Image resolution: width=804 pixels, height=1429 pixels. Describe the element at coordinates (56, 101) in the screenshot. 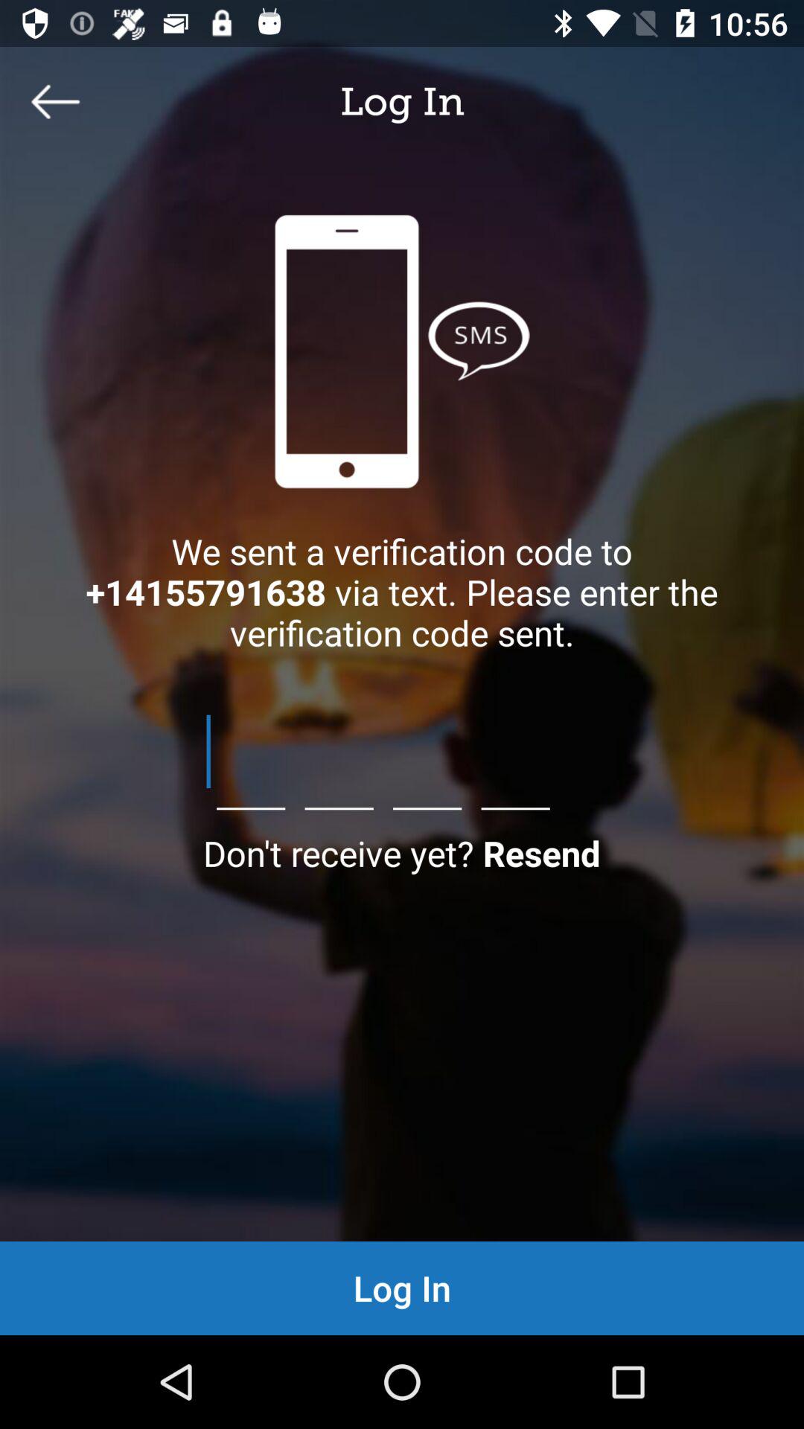

I see `go back` at that location.